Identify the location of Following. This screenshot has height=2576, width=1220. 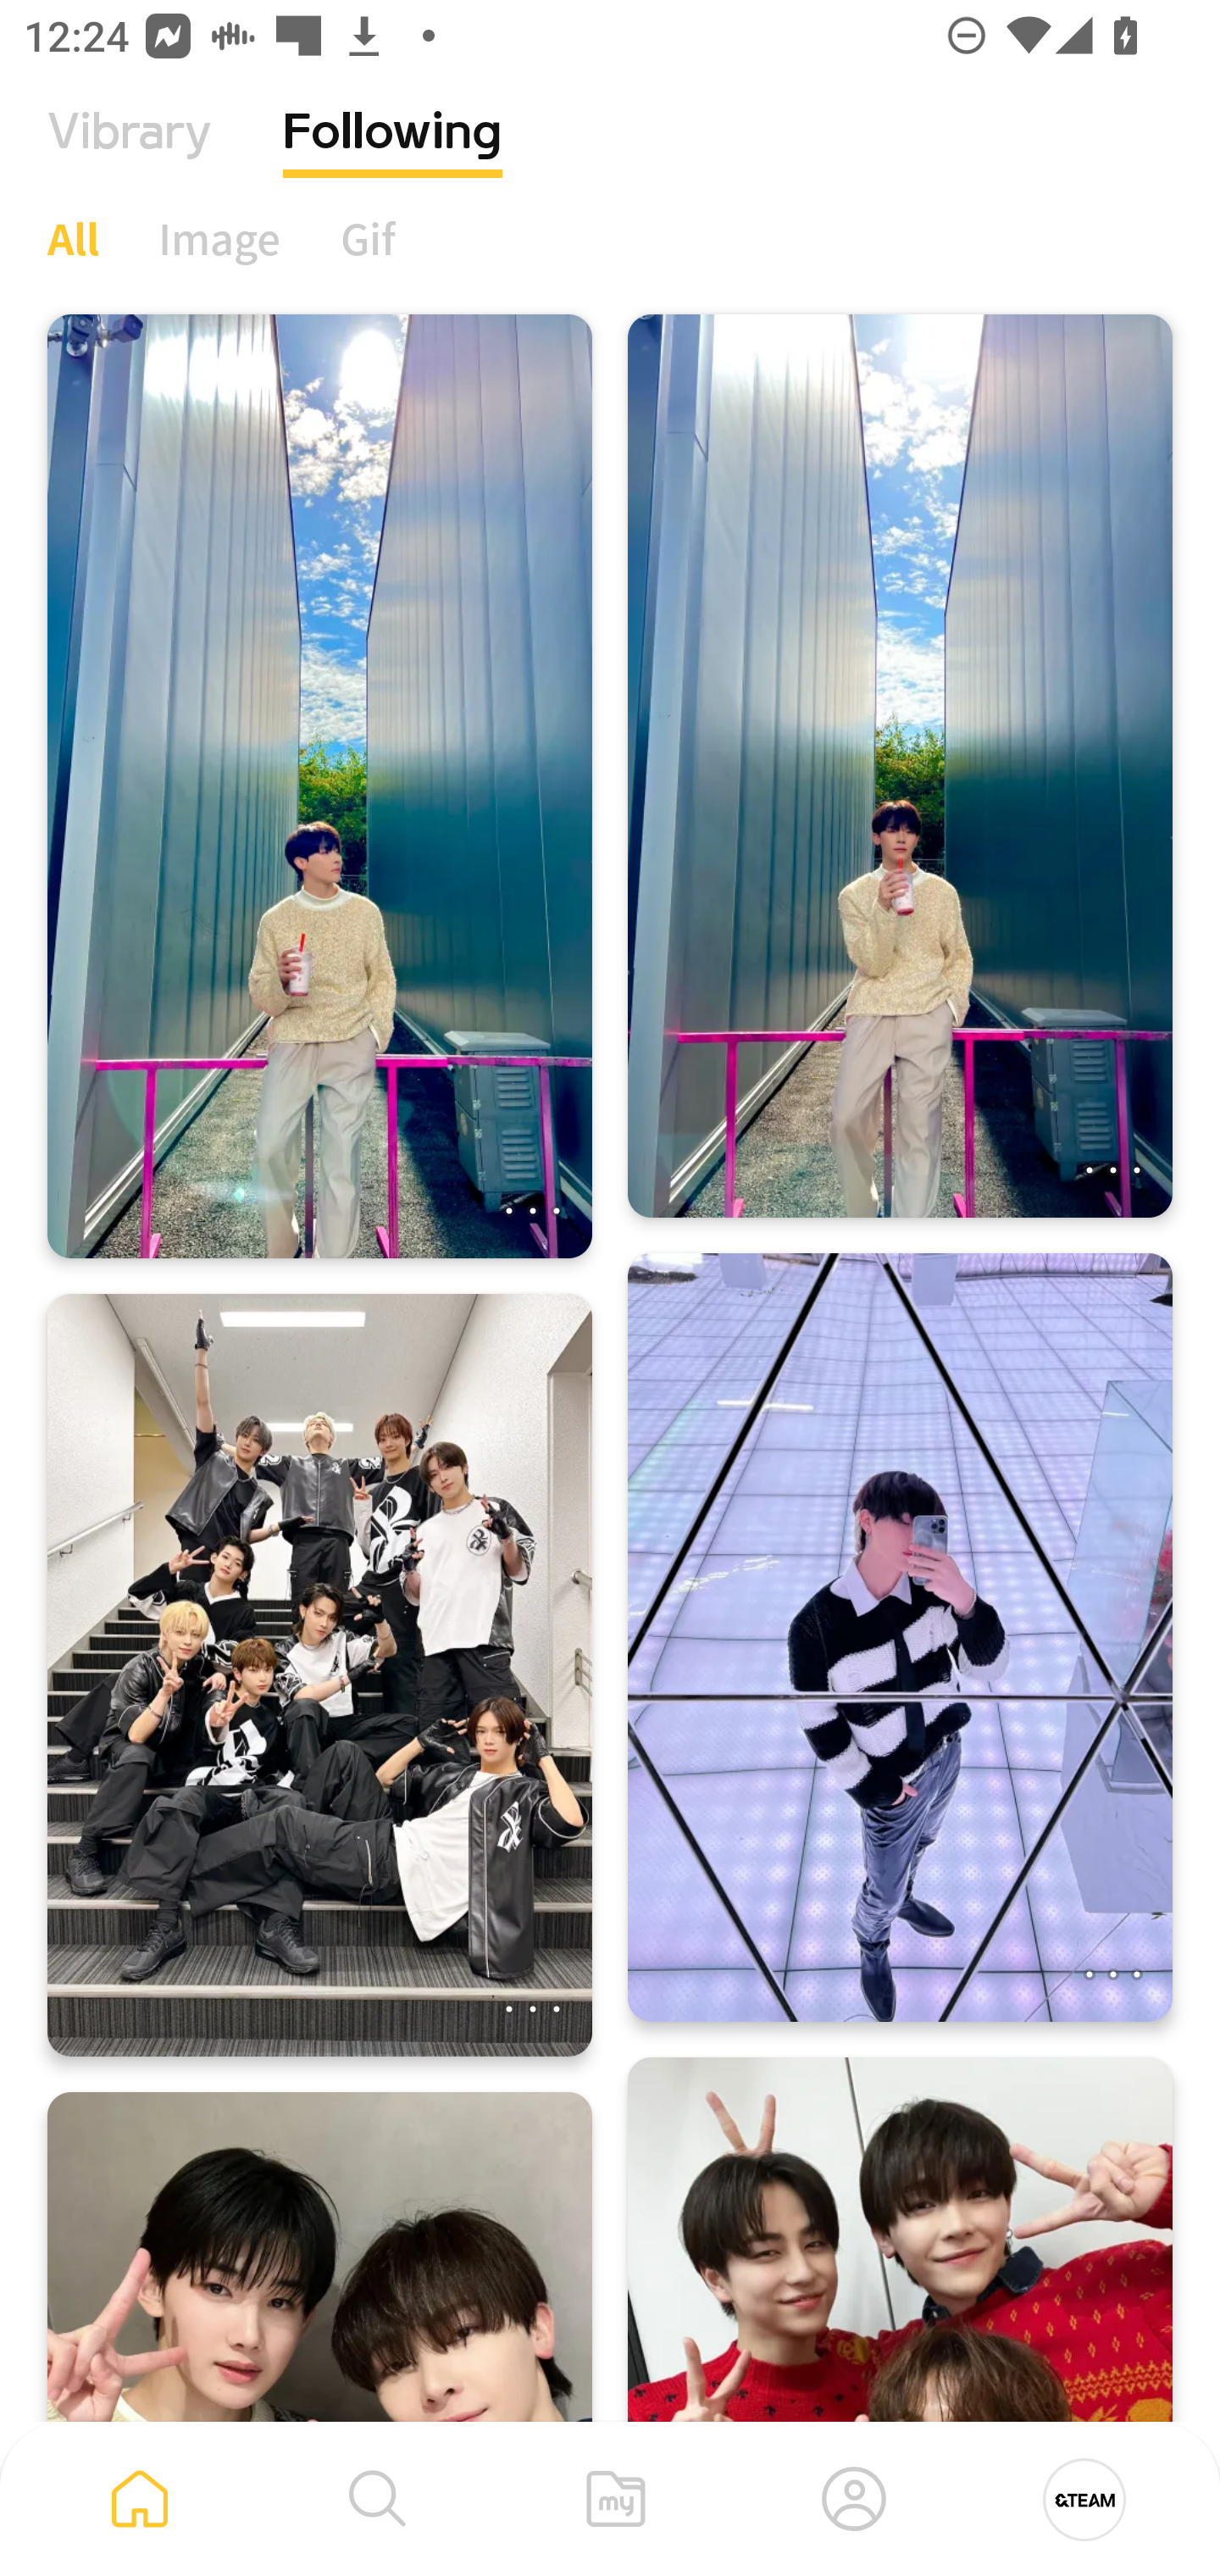
(393, 157).